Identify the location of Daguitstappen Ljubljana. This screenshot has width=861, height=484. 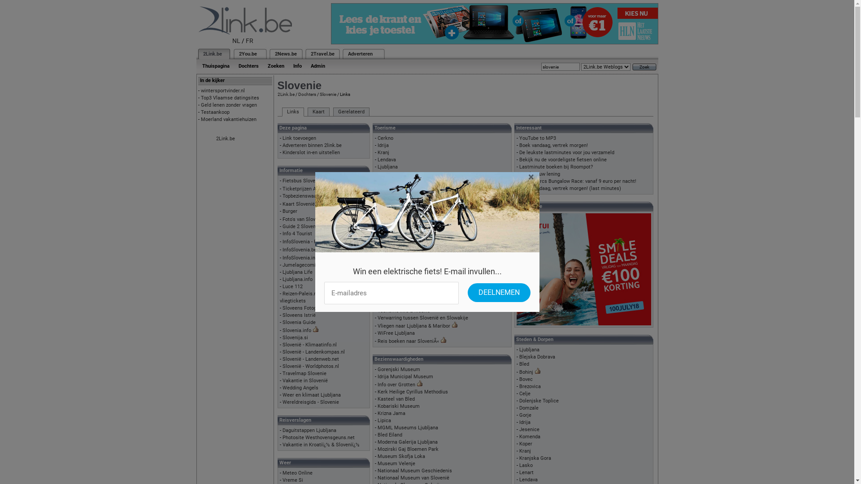
(309, 430).